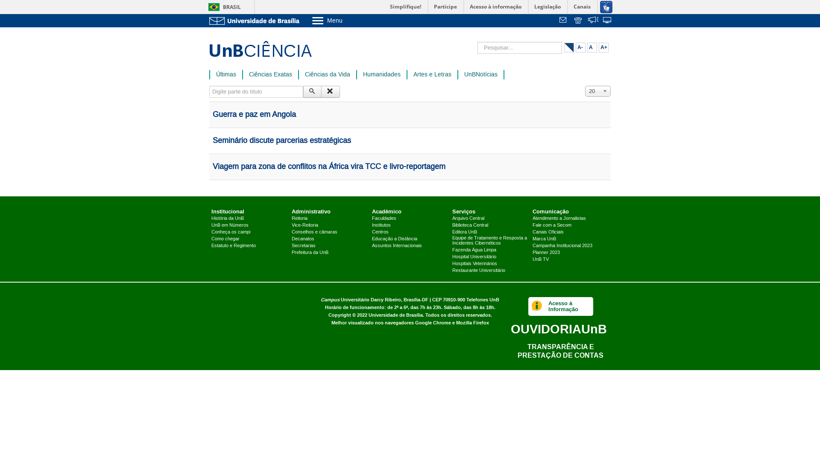  I want to click on Reitoria, so click(300, 219).